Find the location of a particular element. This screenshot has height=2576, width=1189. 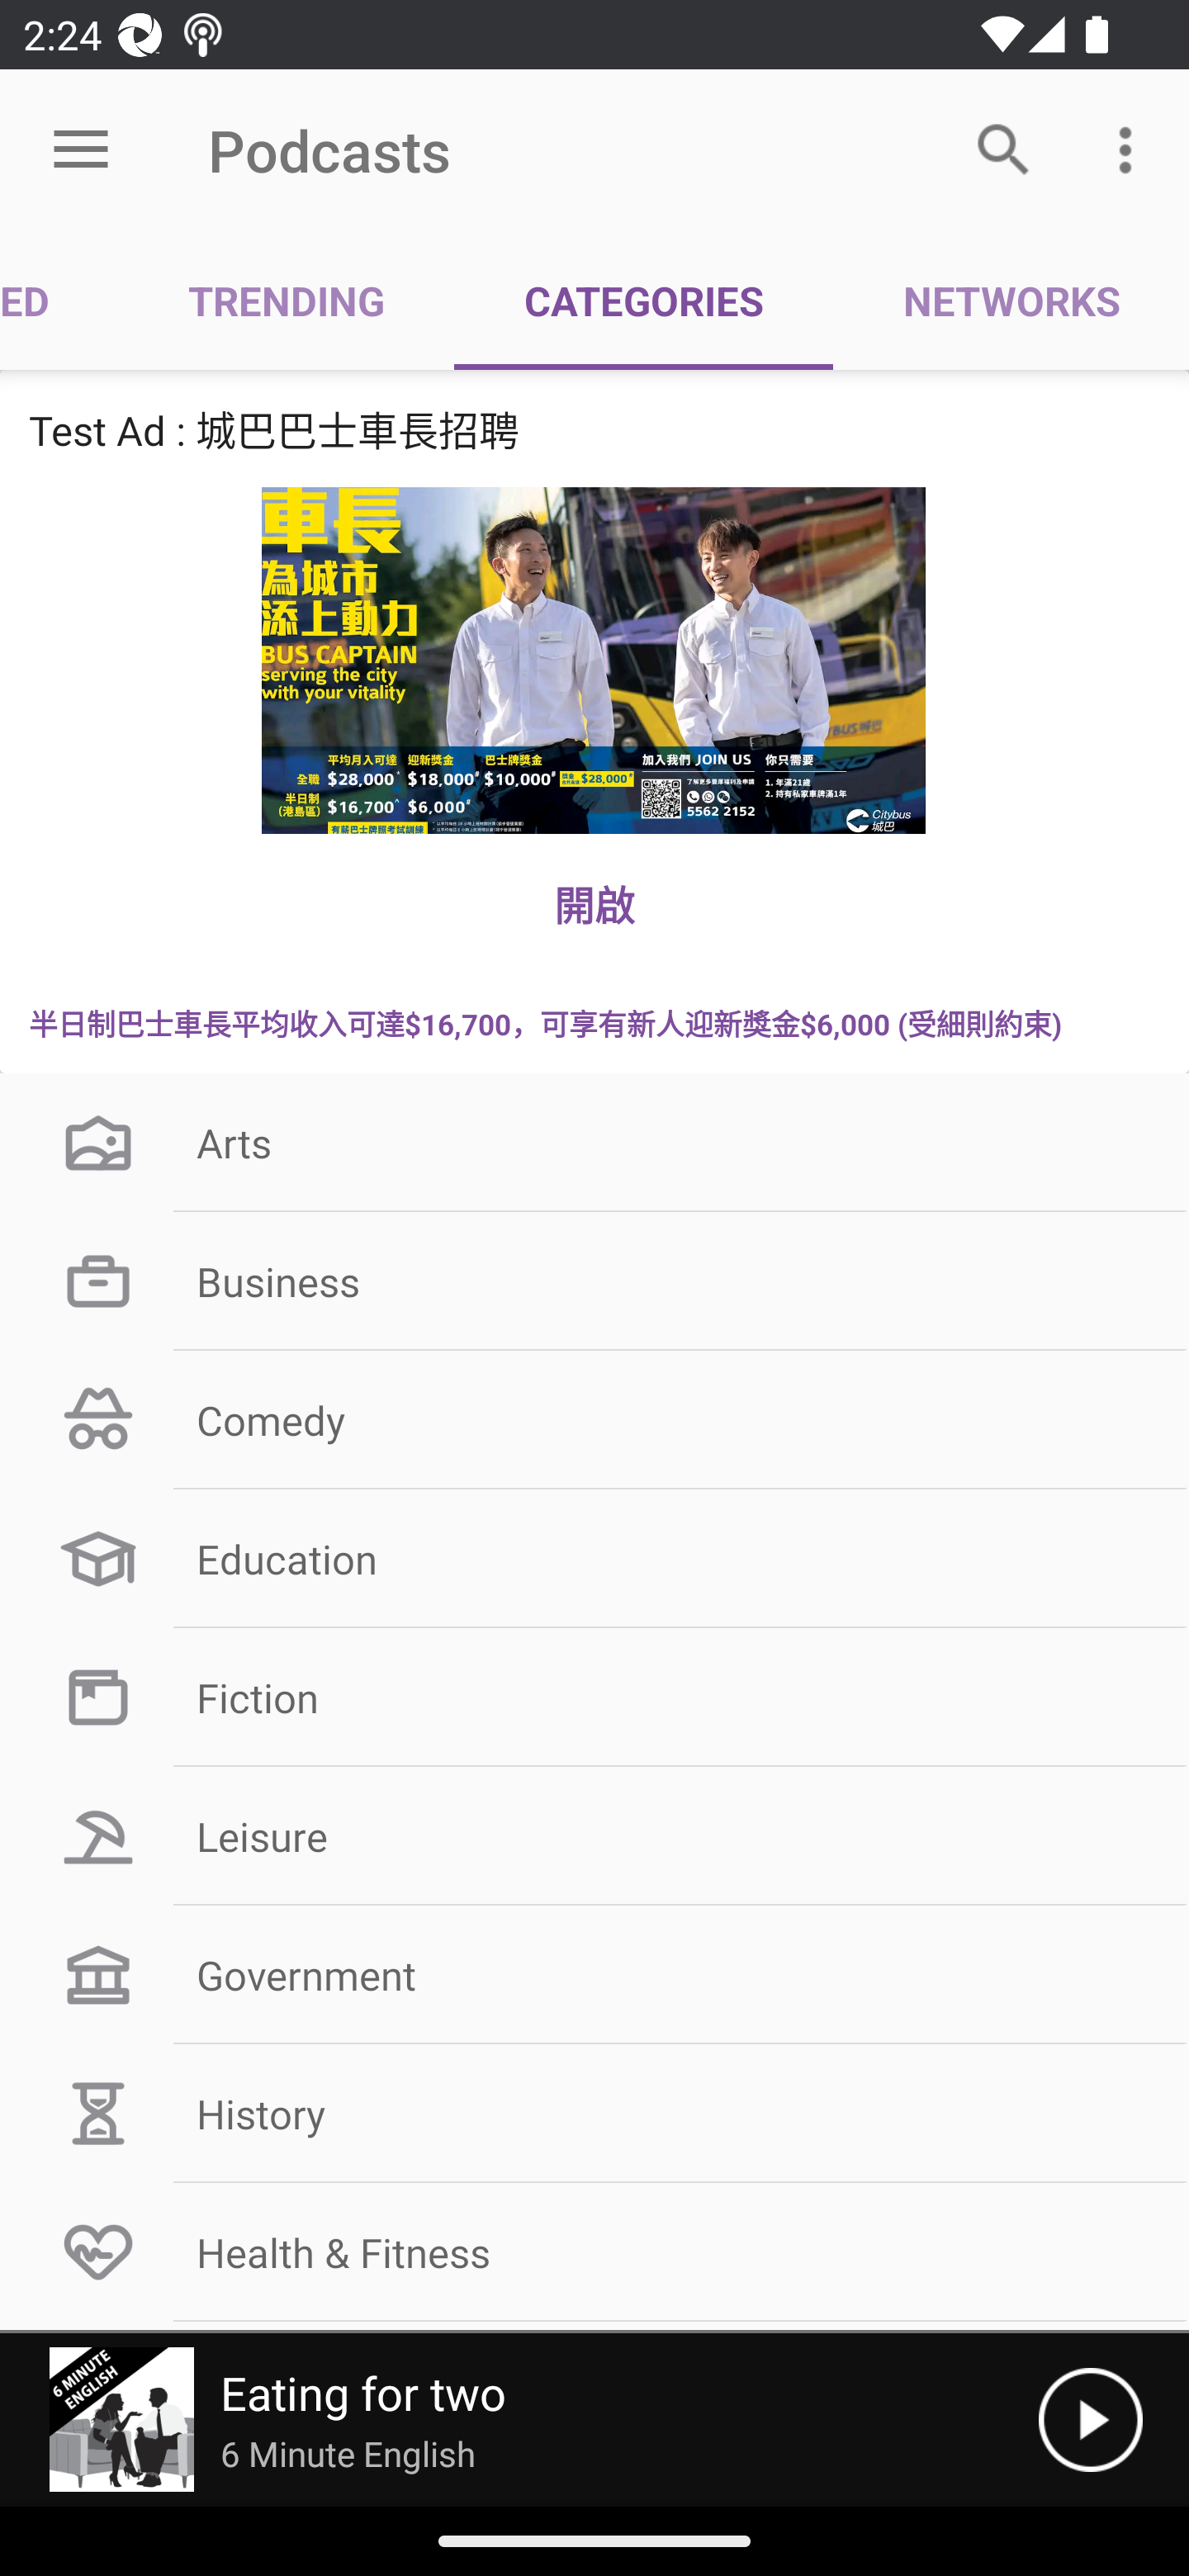

Test Ad : 城巴巴士車長招聘 is located at coordinates (594, 429).